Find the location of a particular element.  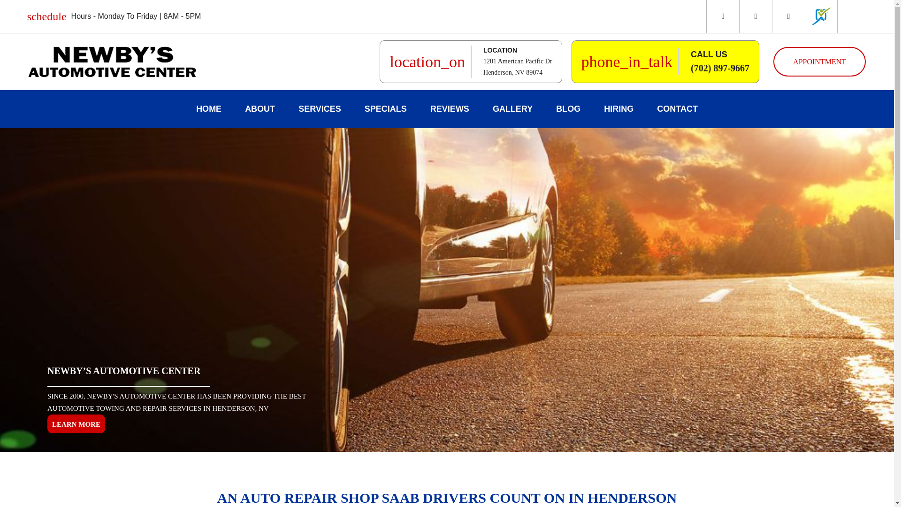

REVIEWS is located at coordinates (618, 109).